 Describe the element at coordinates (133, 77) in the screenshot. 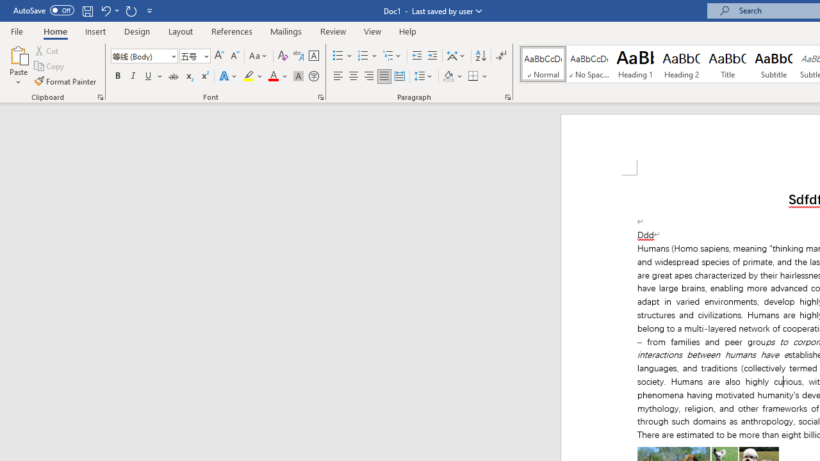

I see `Italic` at that location.